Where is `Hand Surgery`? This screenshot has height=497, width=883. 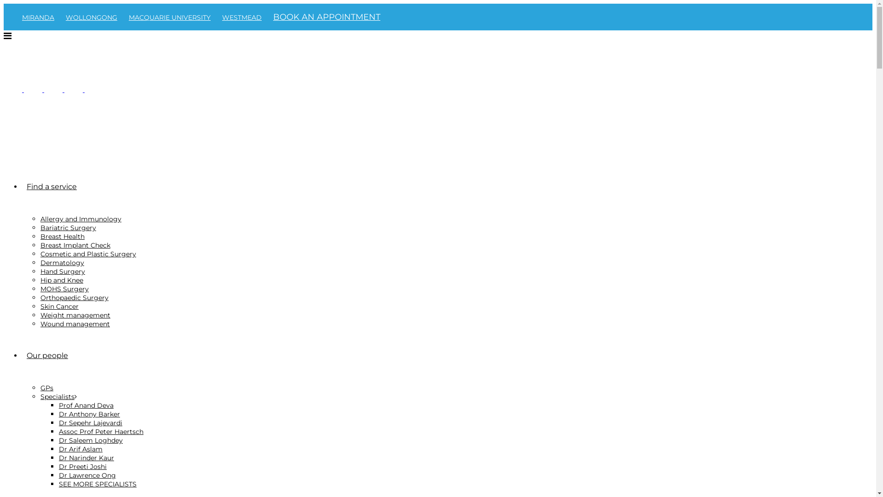 Hand Surgery is located at coordinates (63, 272).